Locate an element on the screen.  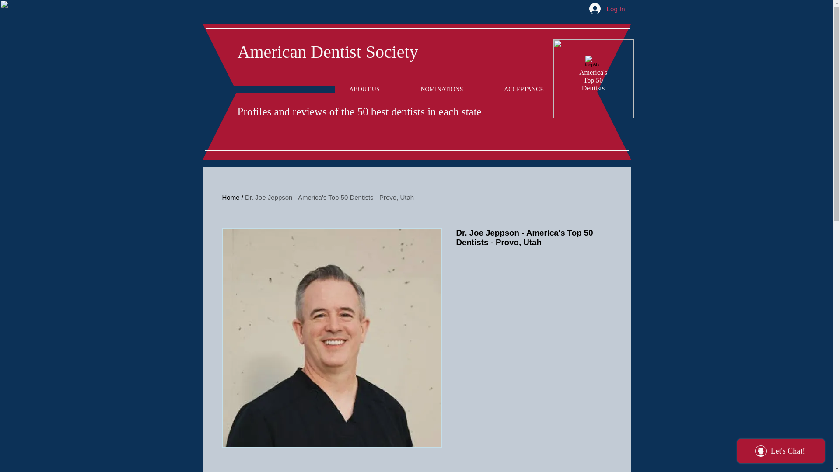
Dr. Joe Jeppson - America's Top 50 Dentists - Provo, Utah is located at coordinates (329, 197).